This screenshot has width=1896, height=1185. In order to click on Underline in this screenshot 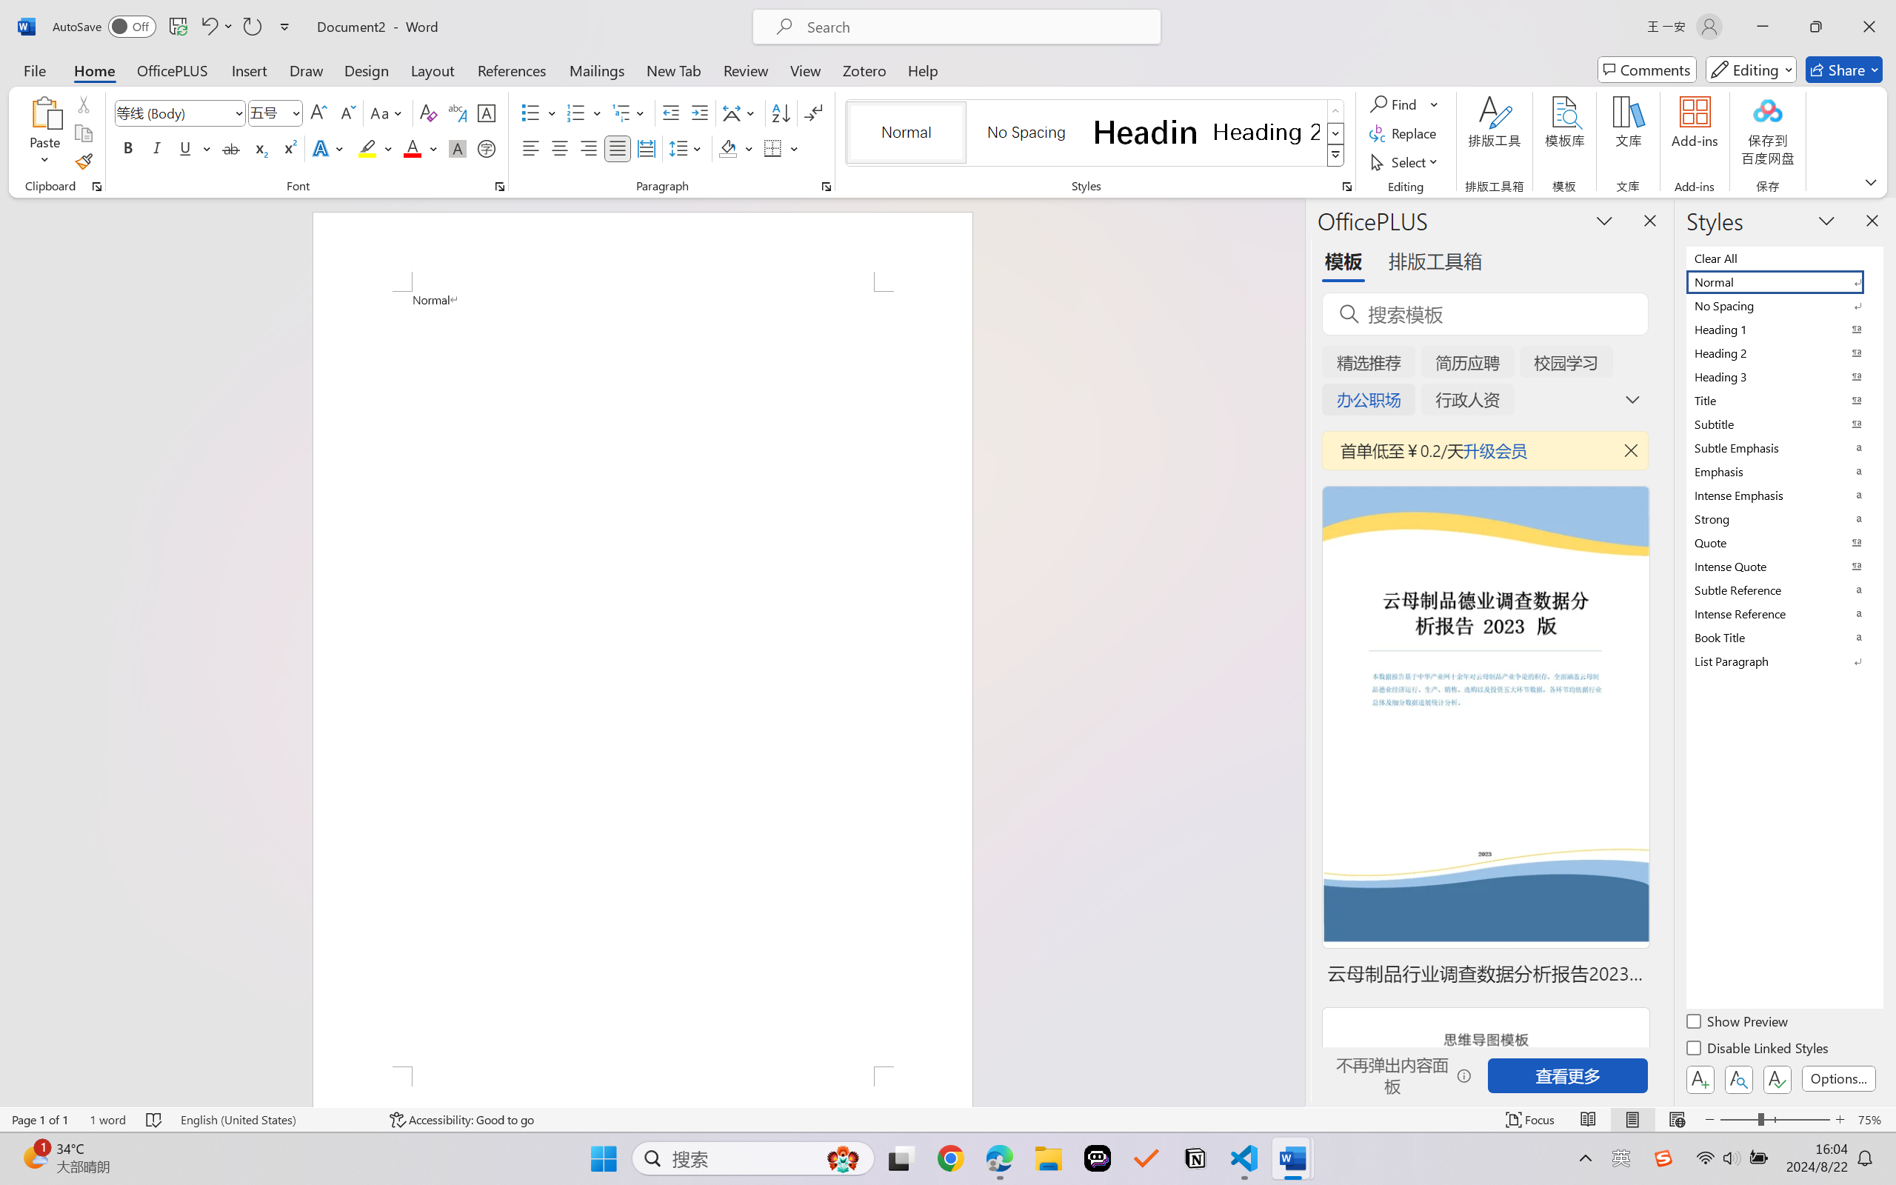, I will do `click(185, 148)`.